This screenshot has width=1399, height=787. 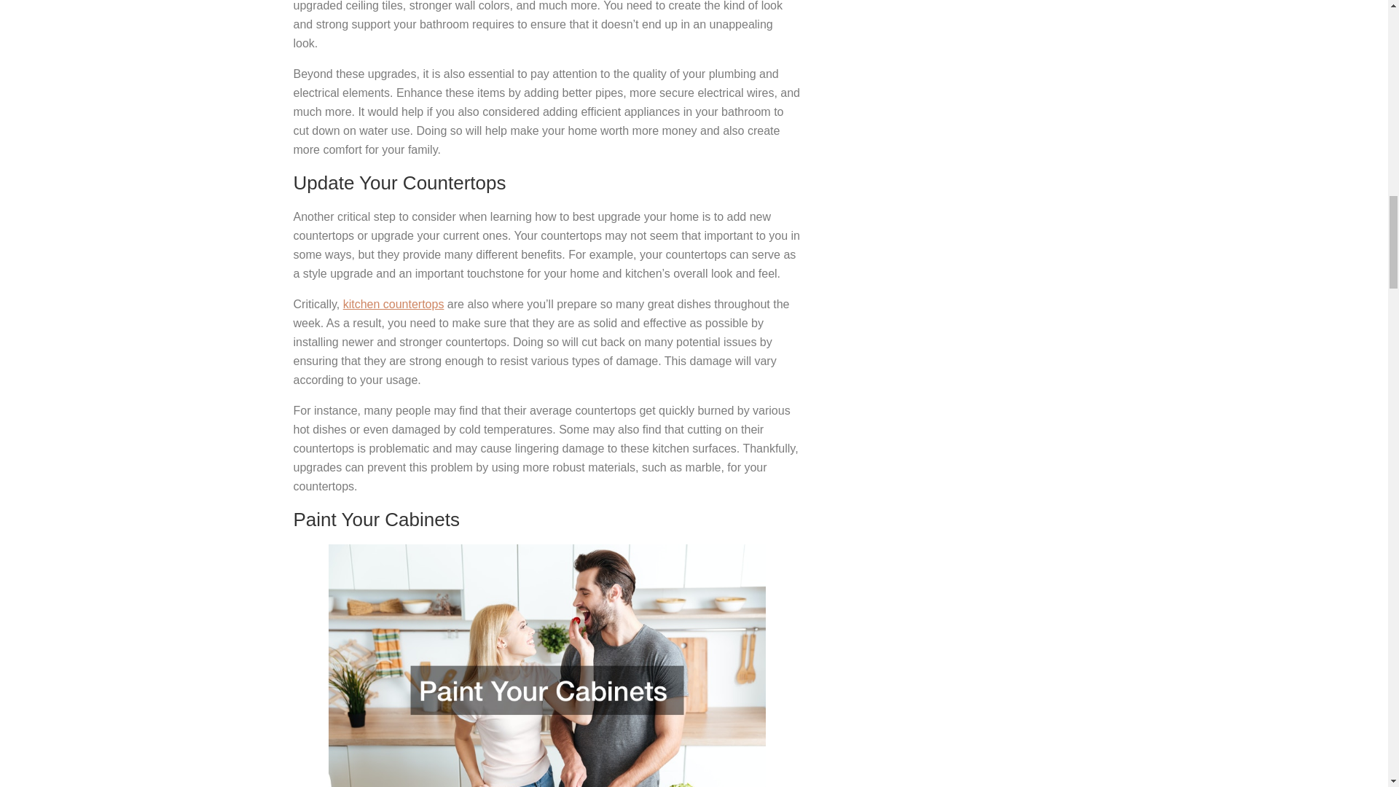 I want to click on kitchen countertops, so click(x=393, y=304).